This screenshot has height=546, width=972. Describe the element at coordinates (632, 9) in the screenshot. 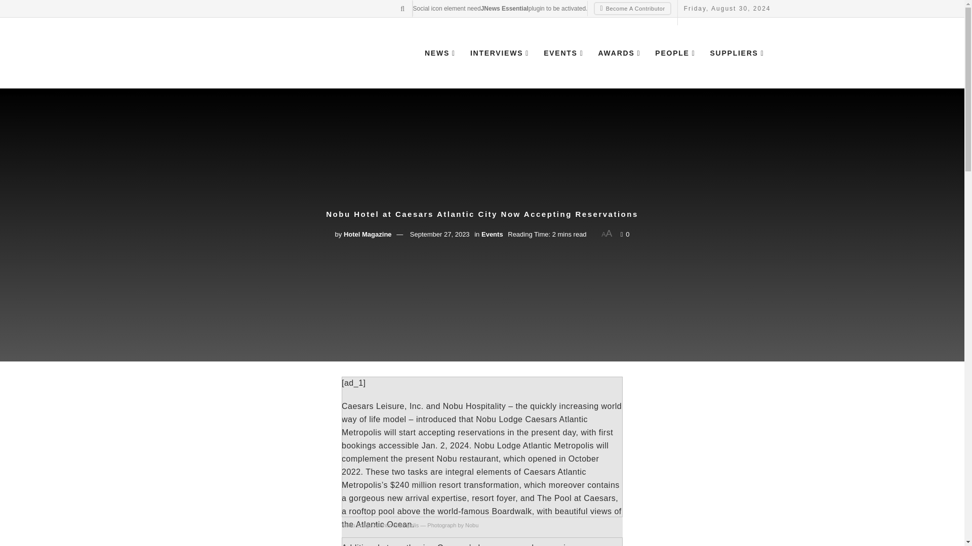

I see `Become A Contributor` at that location.